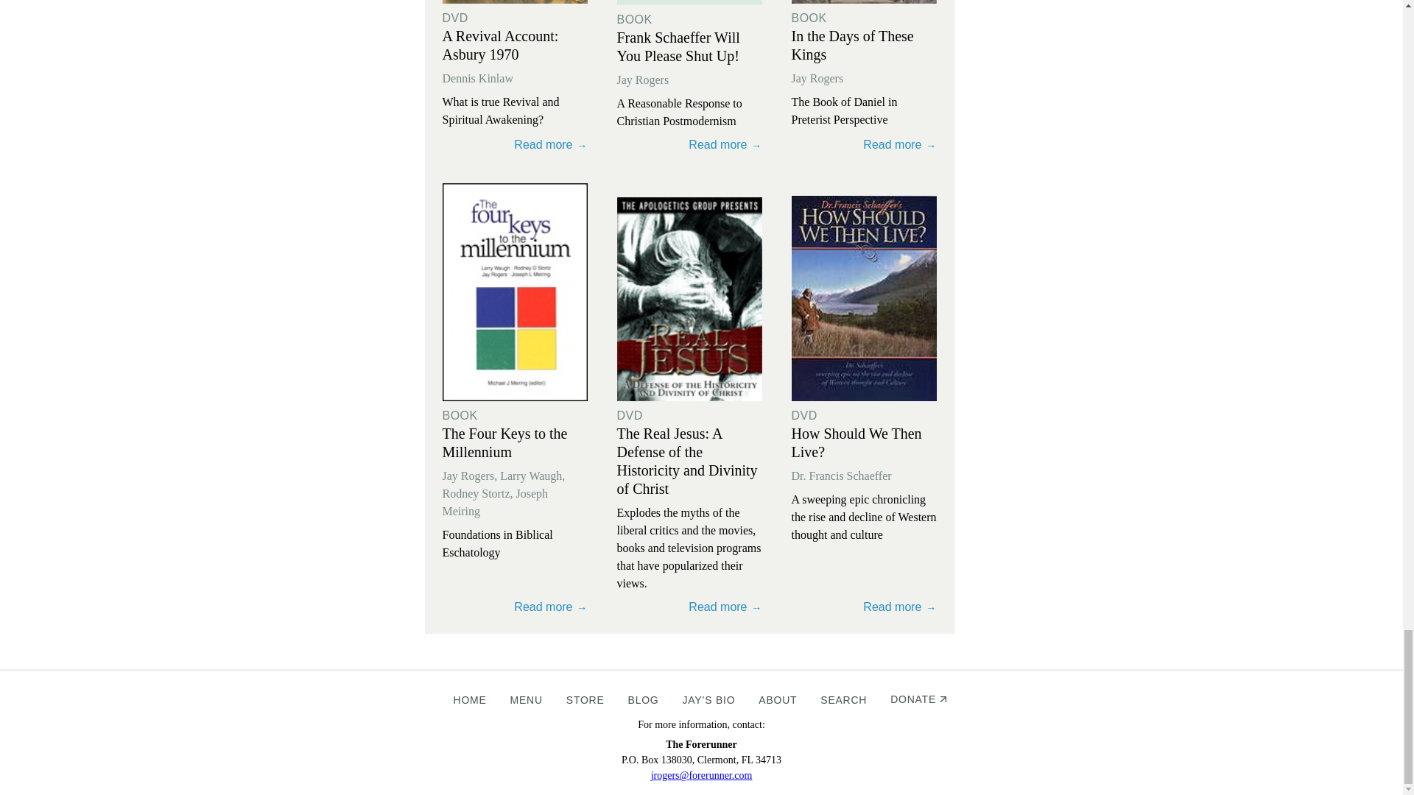 The width and height of the screenshot is (1414, 795). Describe the element at coordinates (856, 442) in the screenshot. I see `How Should We Then Live?` at that location.